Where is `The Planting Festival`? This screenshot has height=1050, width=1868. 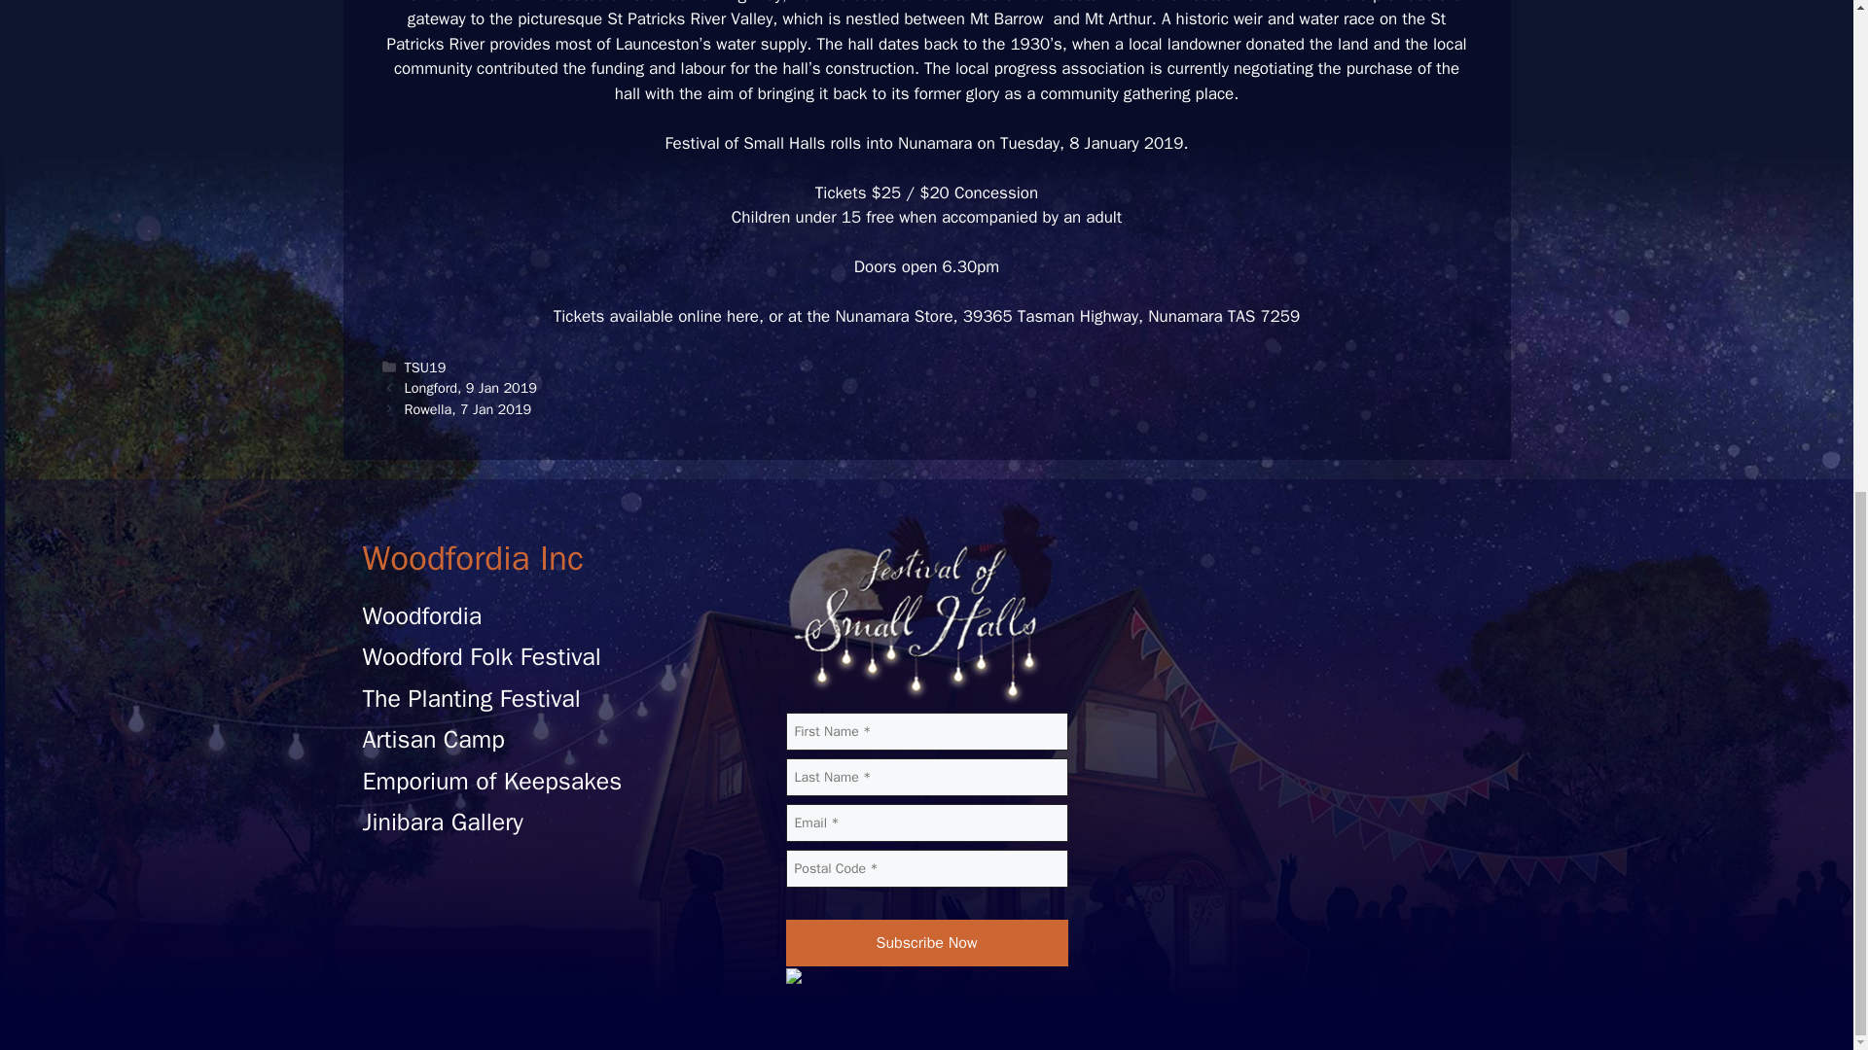
The Planting Festival is located at coordinates (471, 698).